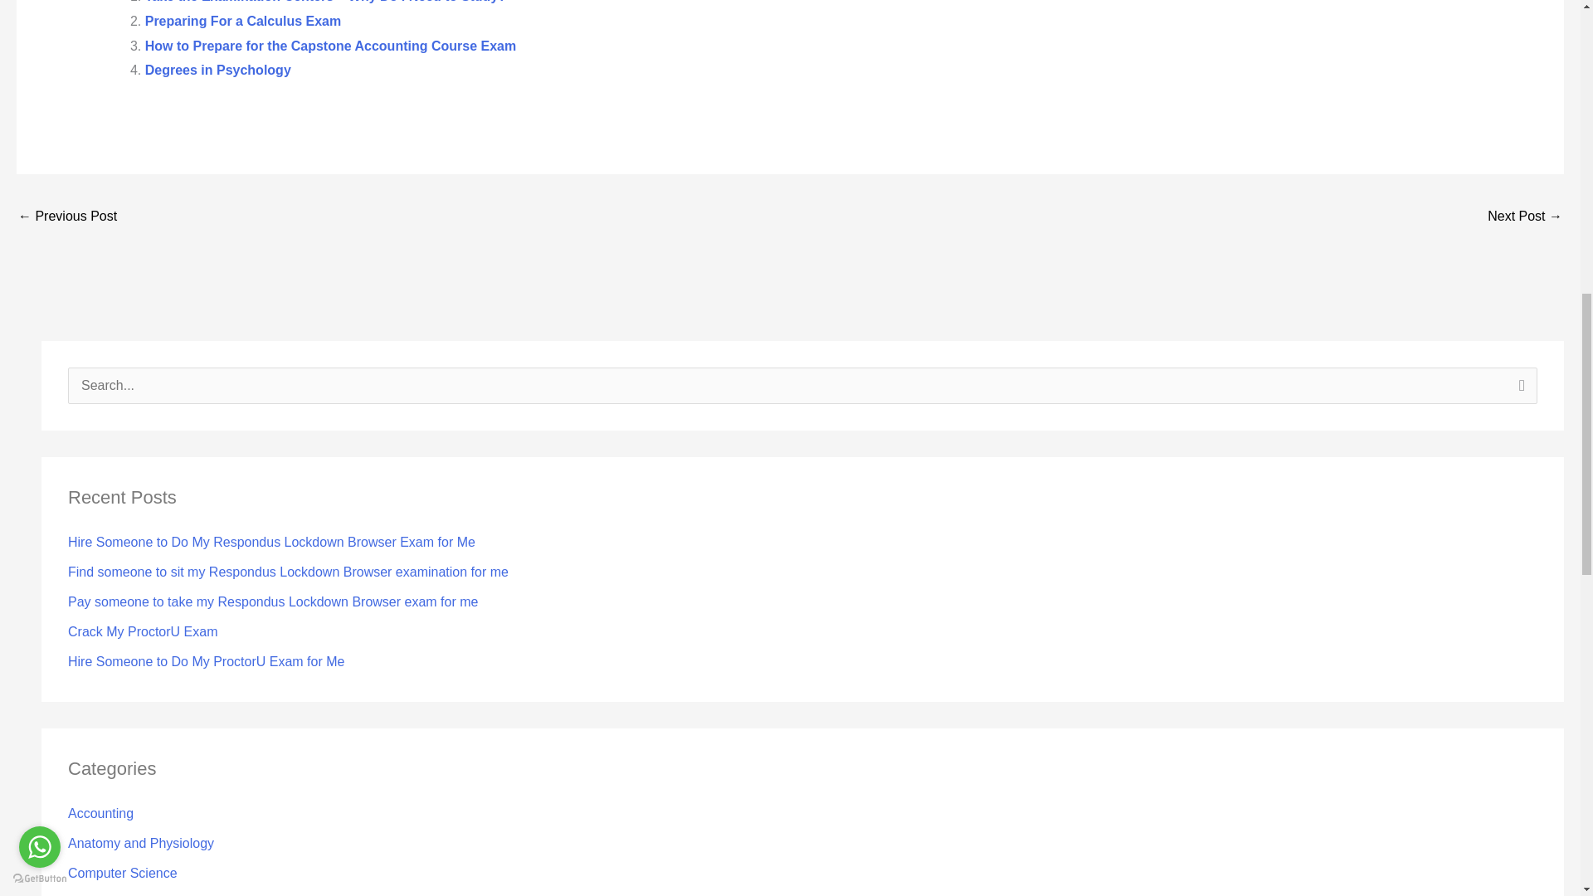  I want to click on Taking A Electronics Exam Is Very Important, so click(66, 217).